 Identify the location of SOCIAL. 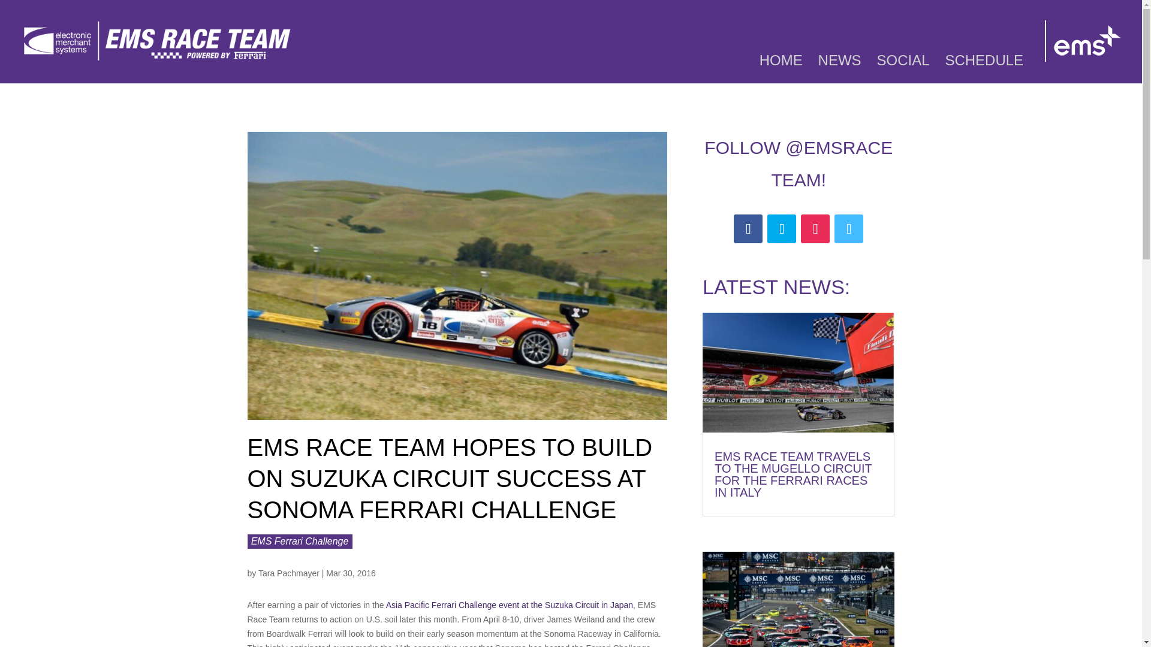
(902, 69).